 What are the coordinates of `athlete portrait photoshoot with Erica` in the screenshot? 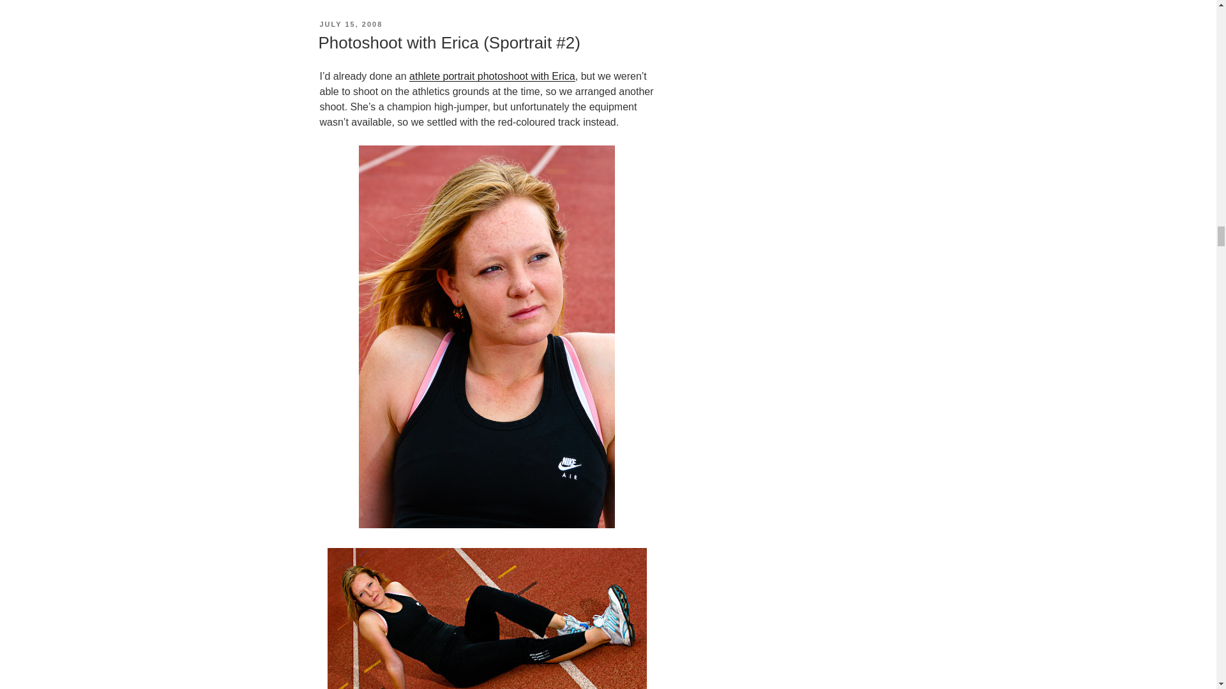 It's located at (492, 77).